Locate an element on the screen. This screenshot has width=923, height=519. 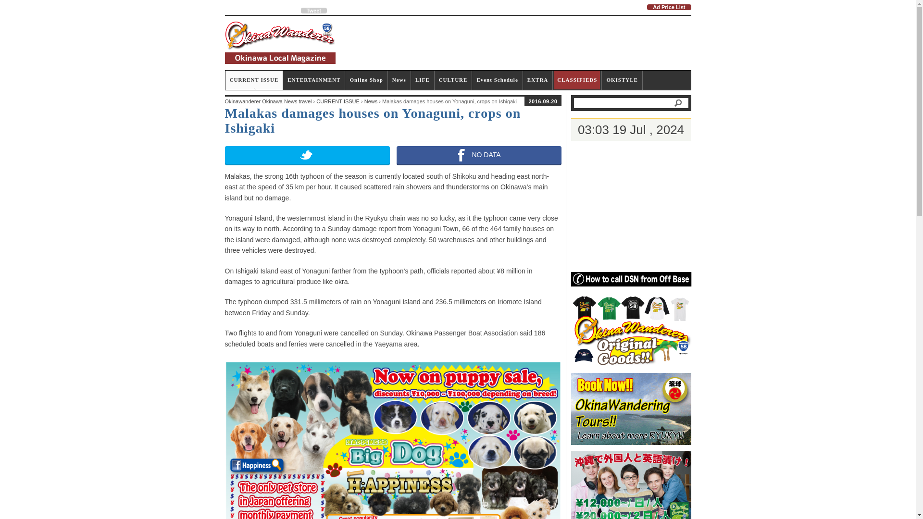
News is located at coordinates (399, 80).